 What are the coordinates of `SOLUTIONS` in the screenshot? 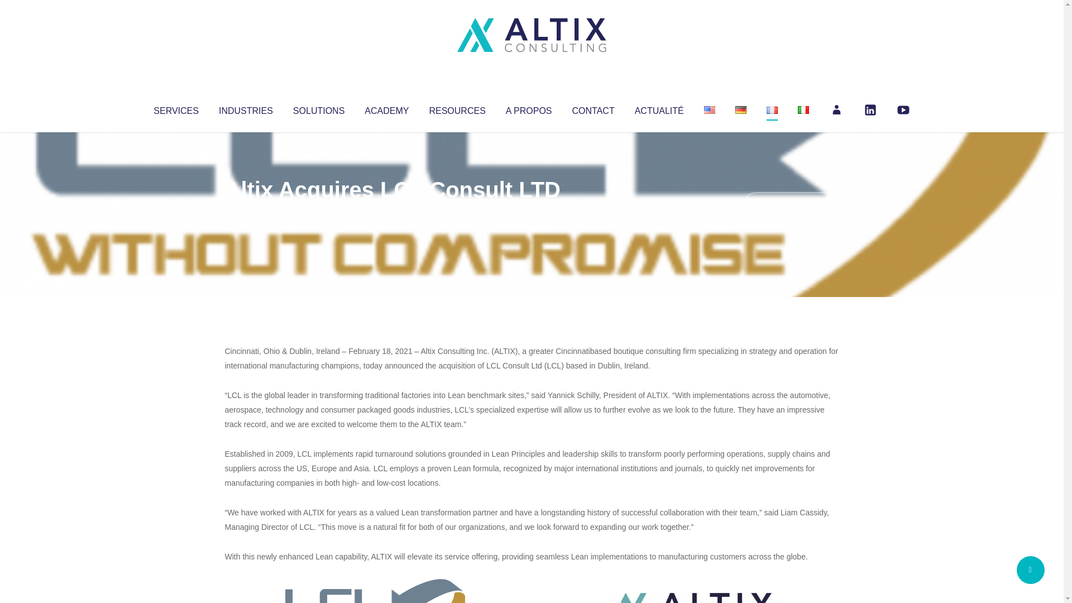 It's located at (318, 108).